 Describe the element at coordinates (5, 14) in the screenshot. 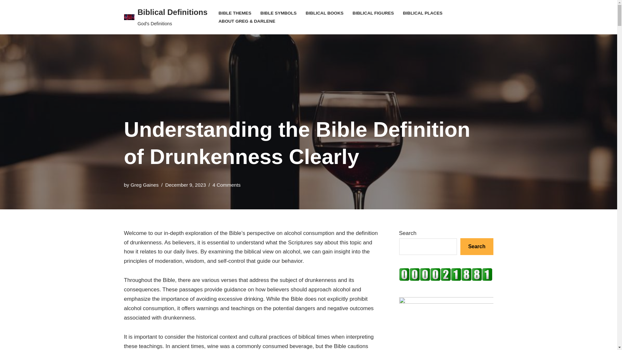

I see `Skip to content` at that location.